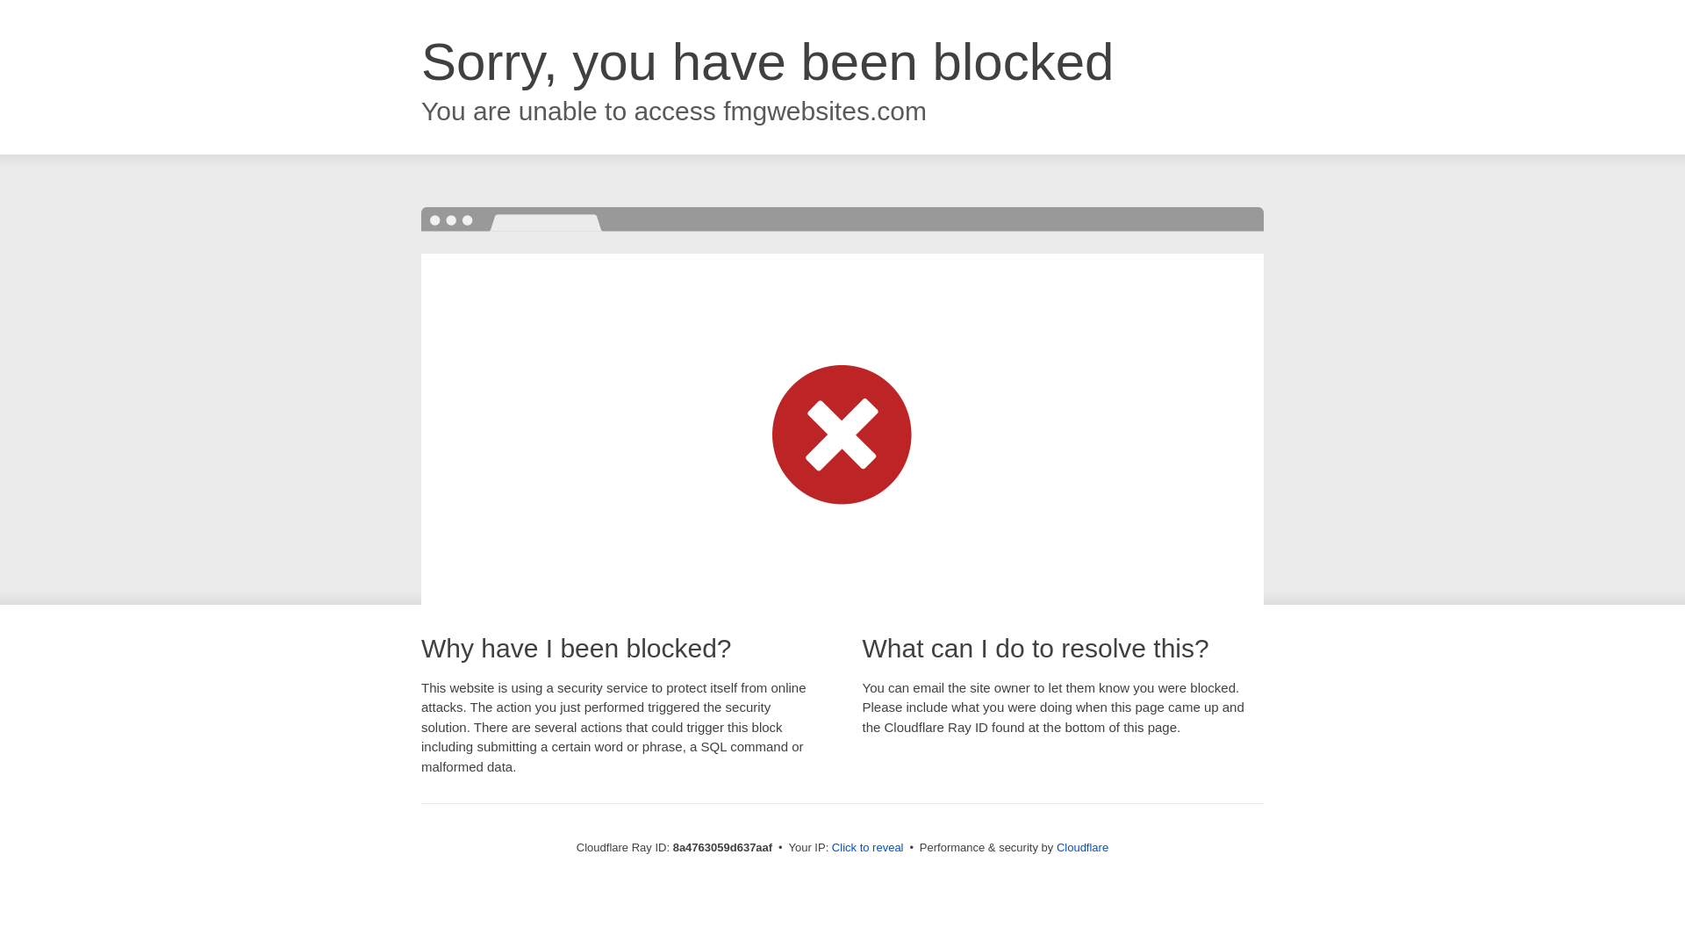  Describe the element at coordinates (867, 848) in the screenshot. I see `Click to reveal` at that location.